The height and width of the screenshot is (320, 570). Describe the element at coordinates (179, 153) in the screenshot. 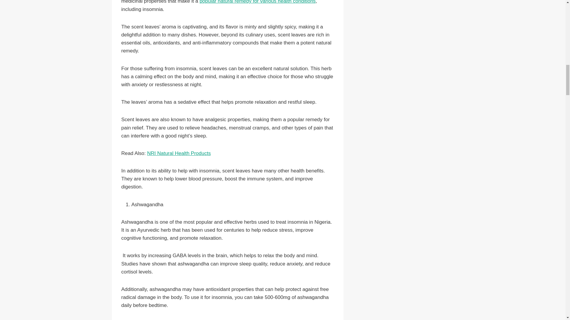

I see `NRI Natural Health Products` at that location.